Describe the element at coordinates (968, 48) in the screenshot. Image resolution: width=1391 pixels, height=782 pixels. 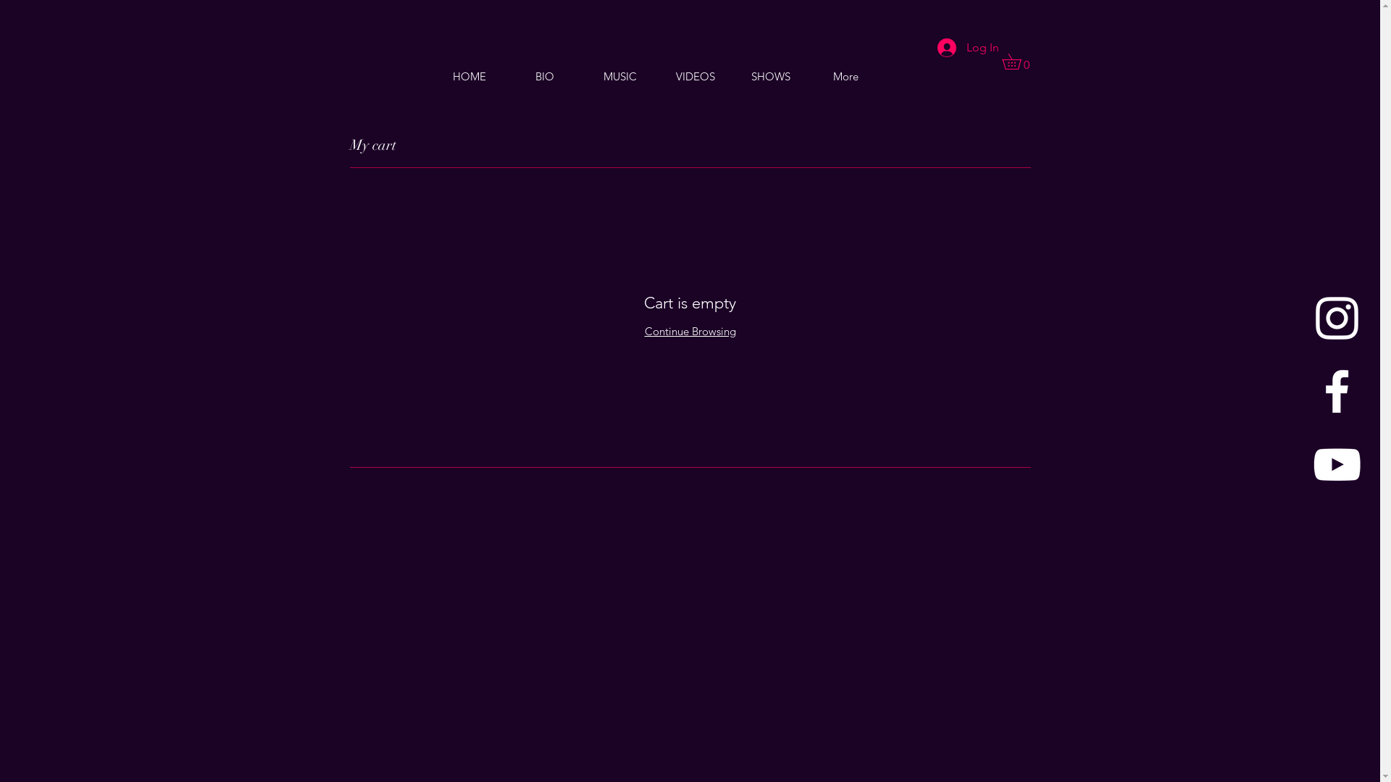
I see `Log In` at that location.